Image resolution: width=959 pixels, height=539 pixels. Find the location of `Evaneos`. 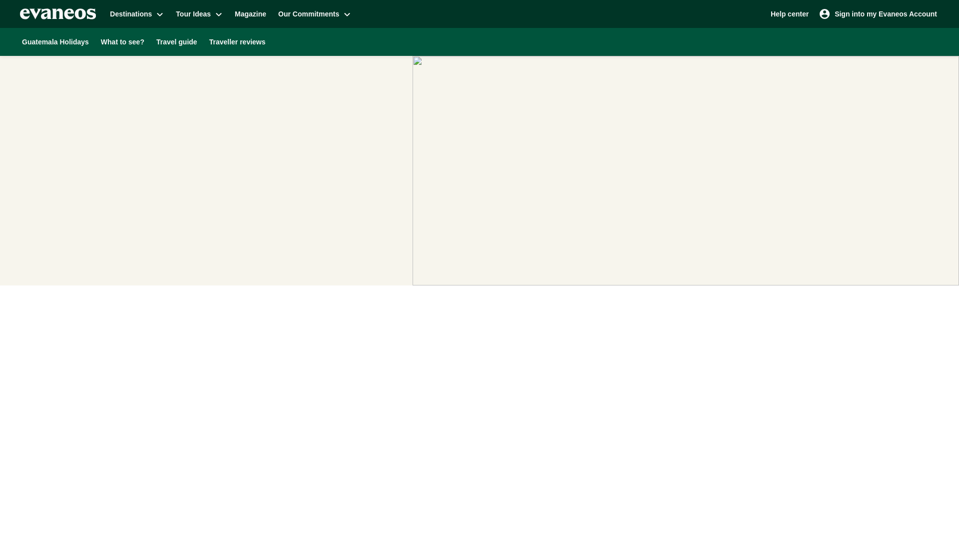

Evaneos is located at coordinates (58, 14).